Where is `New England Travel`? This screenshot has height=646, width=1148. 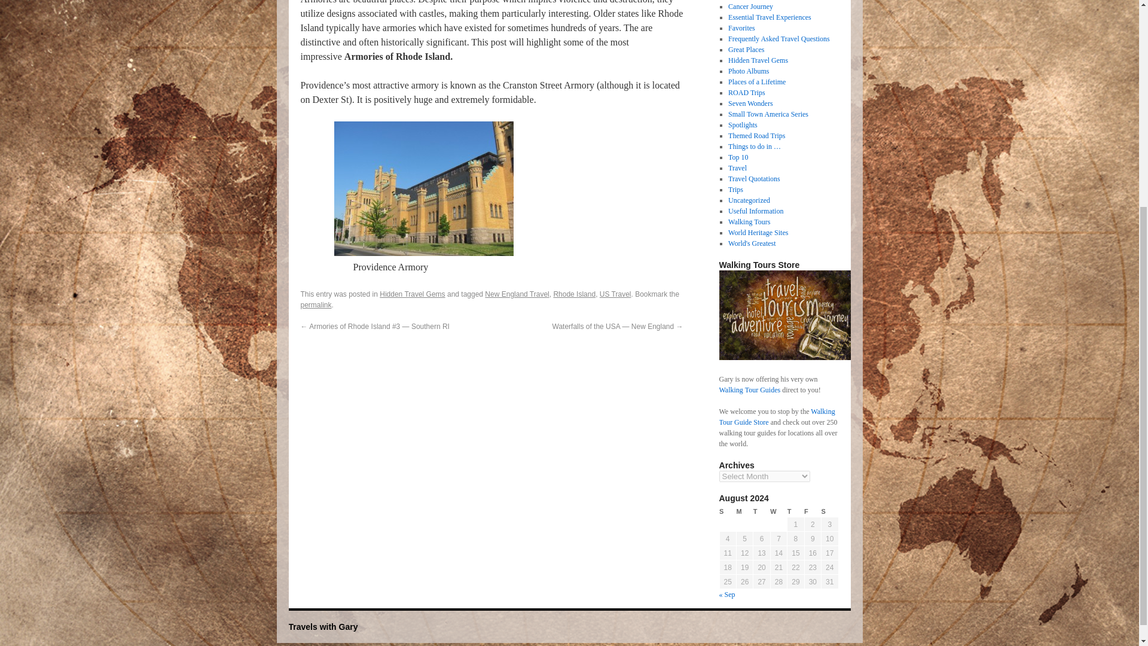 New England Travel is located at coordinates (517, 294).